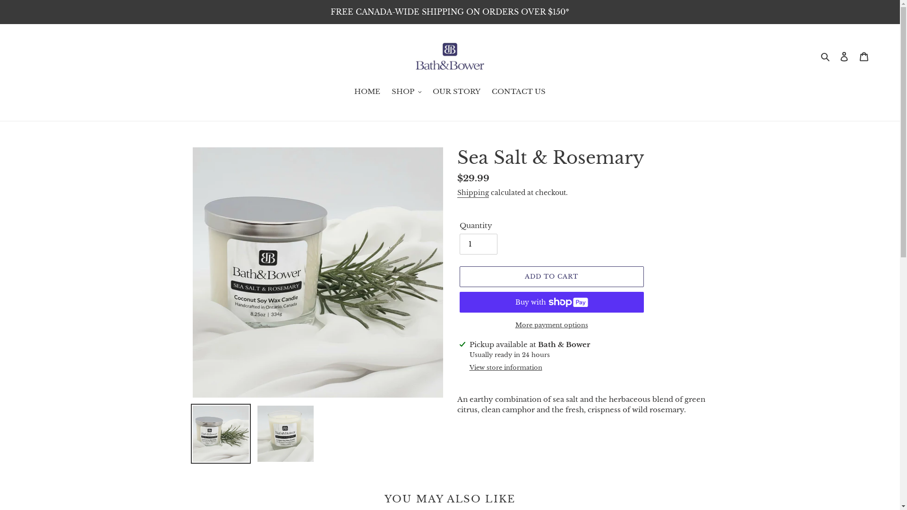  What do you see at coordinates (551, 277) in the screenshot?
I see `ADD TO CART` at bounding box center [551, 277].